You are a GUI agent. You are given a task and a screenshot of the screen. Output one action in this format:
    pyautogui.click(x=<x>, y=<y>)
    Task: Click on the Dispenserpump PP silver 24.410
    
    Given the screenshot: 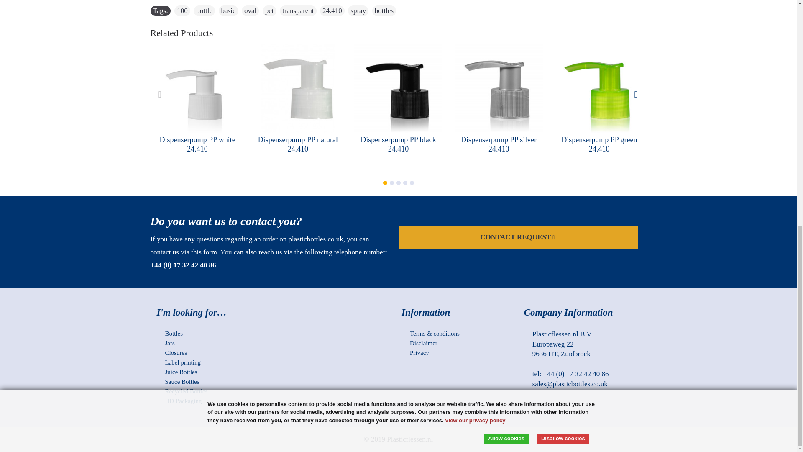 What is the action you would take?
    pyautogui.click(x=499, y=88)
    